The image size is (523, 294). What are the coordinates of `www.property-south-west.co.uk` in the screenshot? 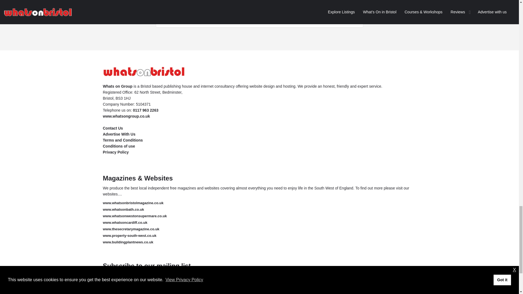 It's located at (130, 235).